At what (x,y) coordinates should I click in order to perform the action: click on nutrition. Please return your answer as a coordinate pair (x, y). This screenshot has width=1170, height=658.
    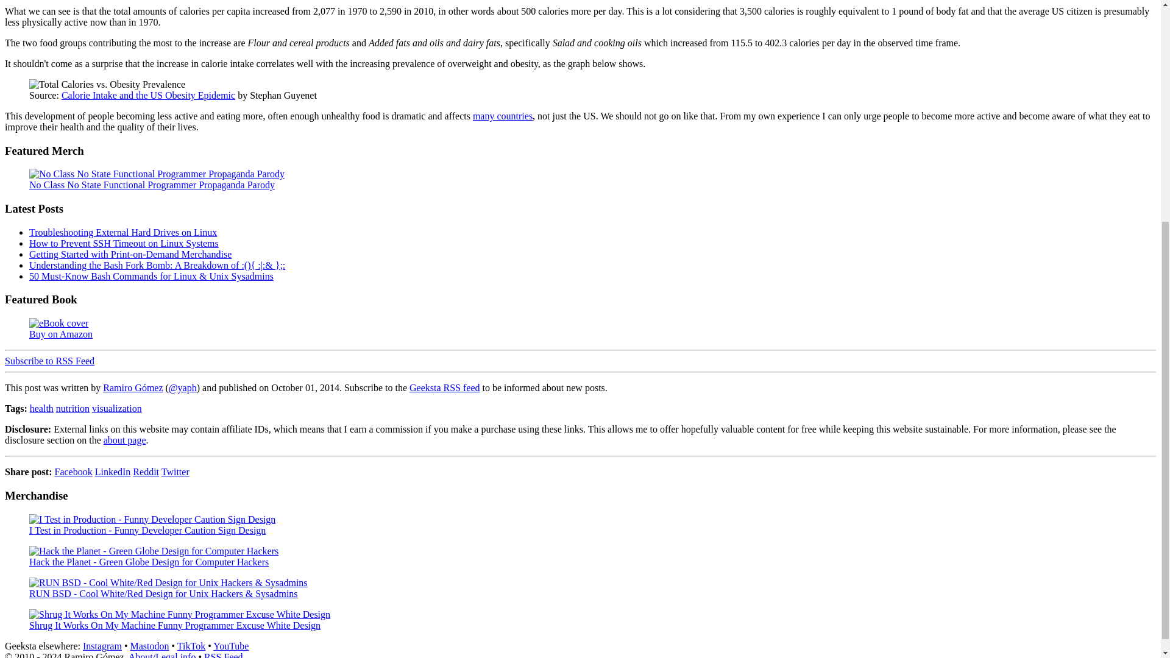
    Looking at the image, I should click on (73, 408).